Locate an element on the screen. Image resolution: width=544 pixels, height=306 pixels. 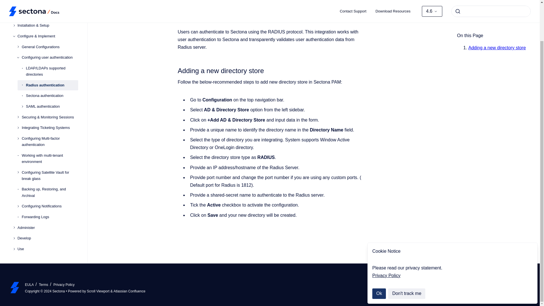
Sectona authentication is located at coordinates (52, 86).